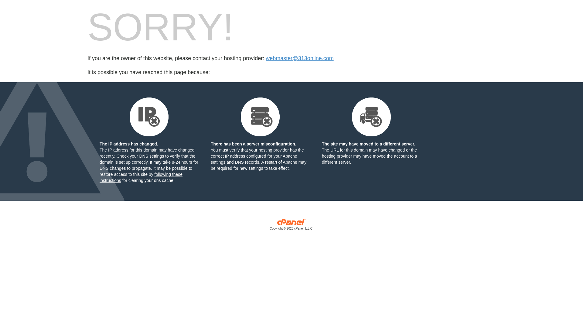  I want to click on following these instructions, so click(141, 177).